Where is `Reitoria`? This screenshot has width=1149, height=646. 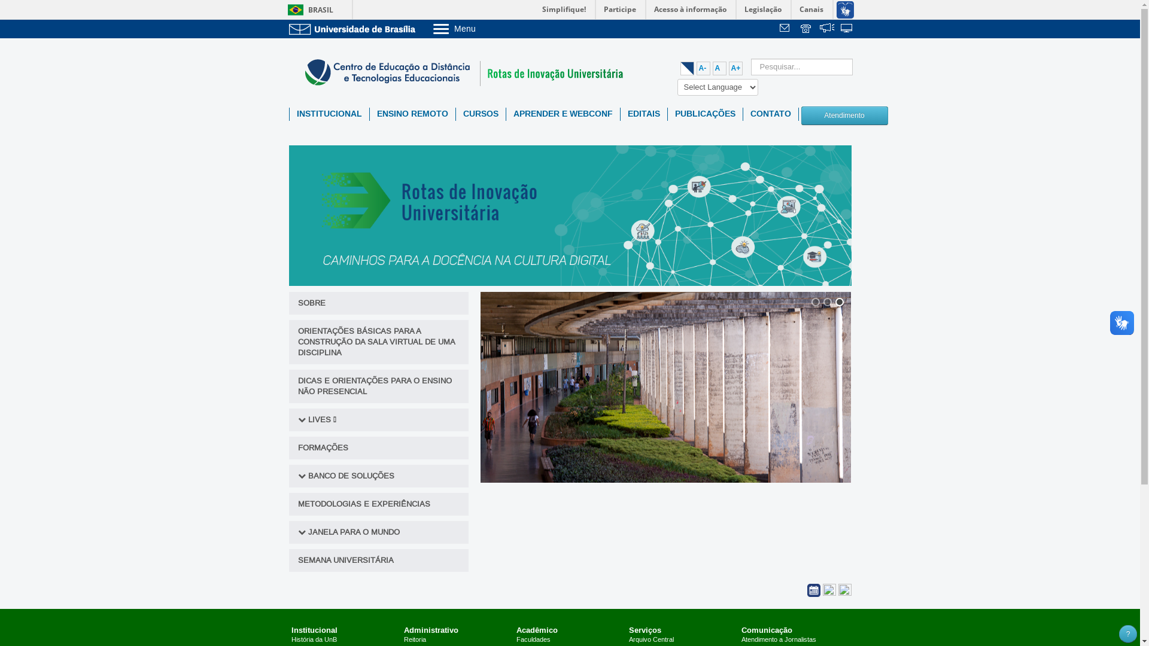
Reitoria is located at coordinates (415, 640).